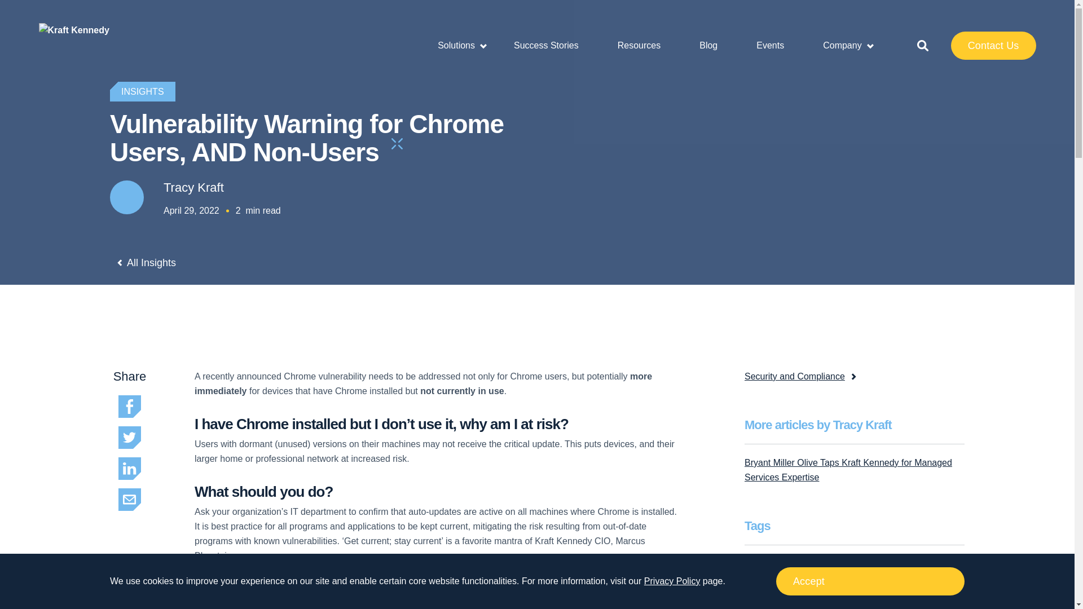  What do you see at coordinates (553, 45) in the screenshot?
I see `Success Stories` at bounding box center [553, 45].